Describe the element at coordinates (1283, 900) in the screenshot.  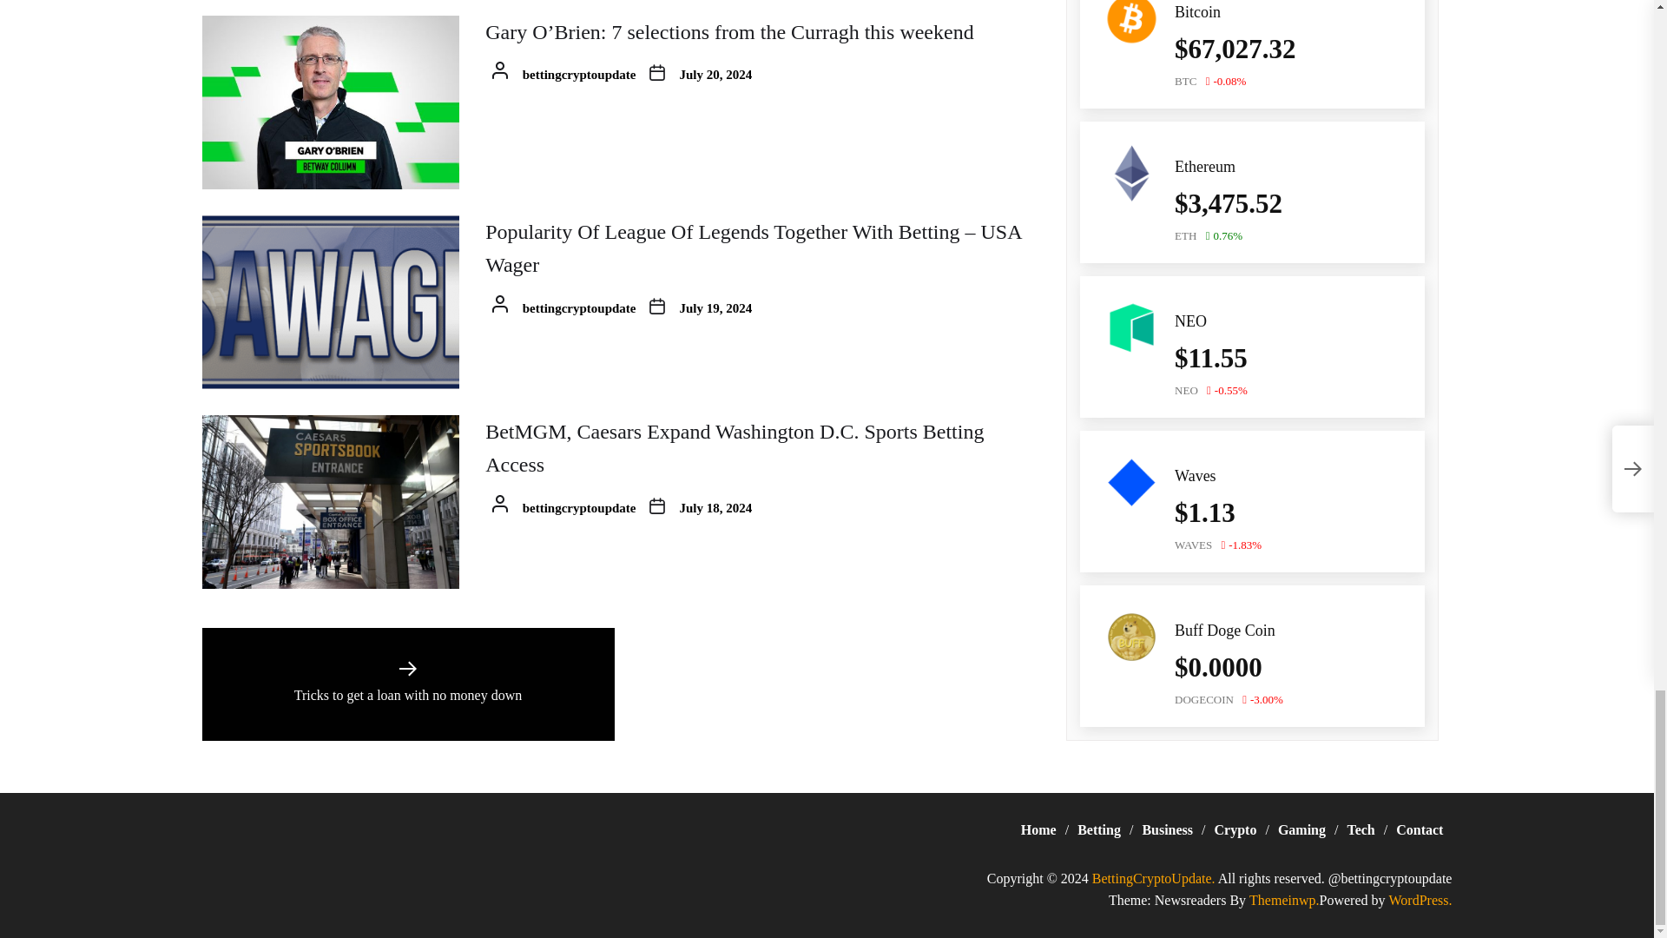
I see `Themeinwp` at that location.